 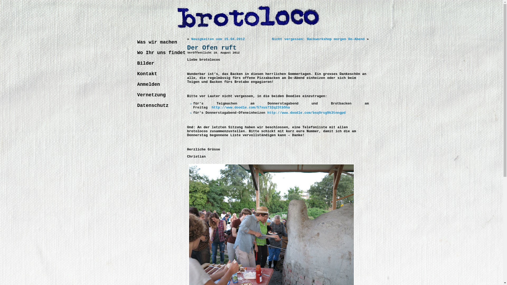 I want to click on Anmelden, so click(x=159, y=84).